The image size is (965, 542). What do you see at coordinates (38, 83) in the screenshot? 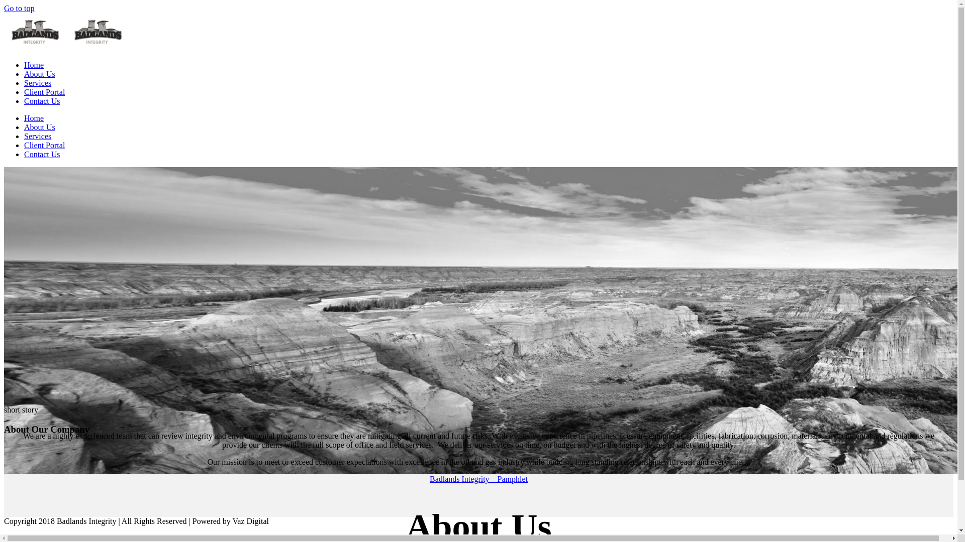
I see `Services` at bounding box center [38, 83].